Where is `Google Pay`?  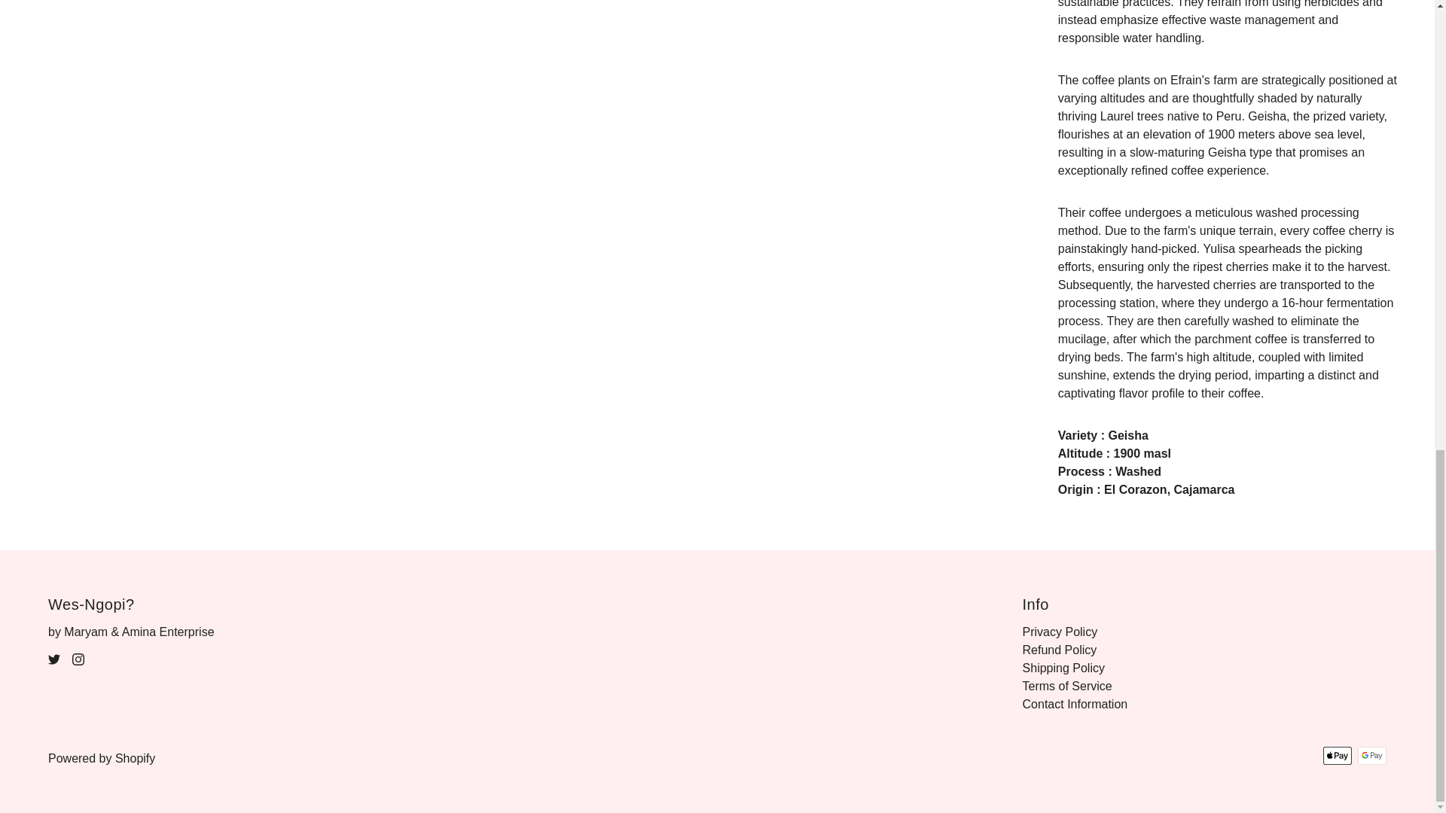
Google Pay is located at coordinates (1372, 756).